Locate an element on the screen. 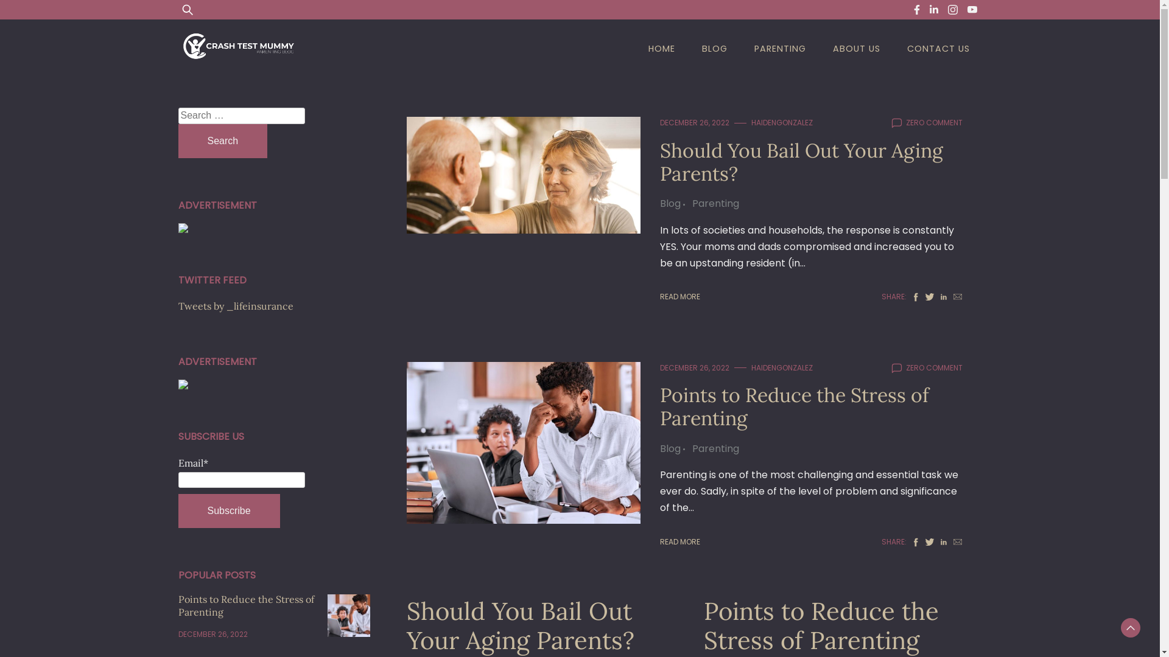 The width and height of the screenshot is (1169, 657). DECEMBER 26, 2022 is located at coordinates (695, 123).